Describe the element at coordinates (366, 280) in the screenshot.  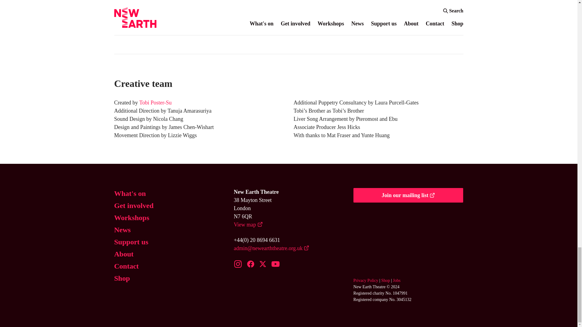
I see `Privacy Policy` at that location.